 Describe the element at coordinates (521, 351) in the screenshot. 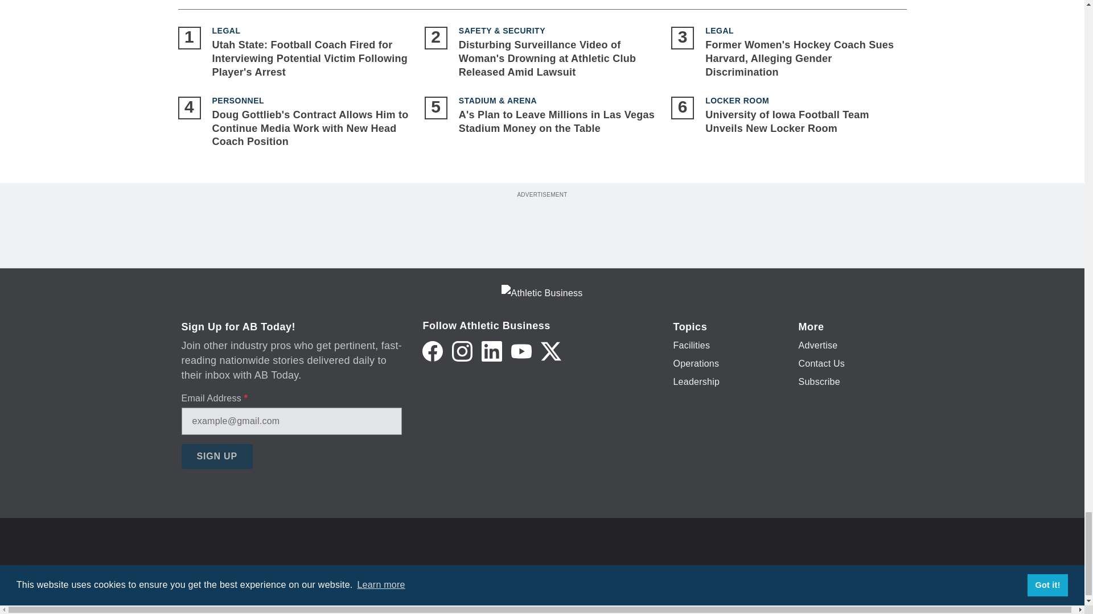

I see `YouTube icon` at that location.